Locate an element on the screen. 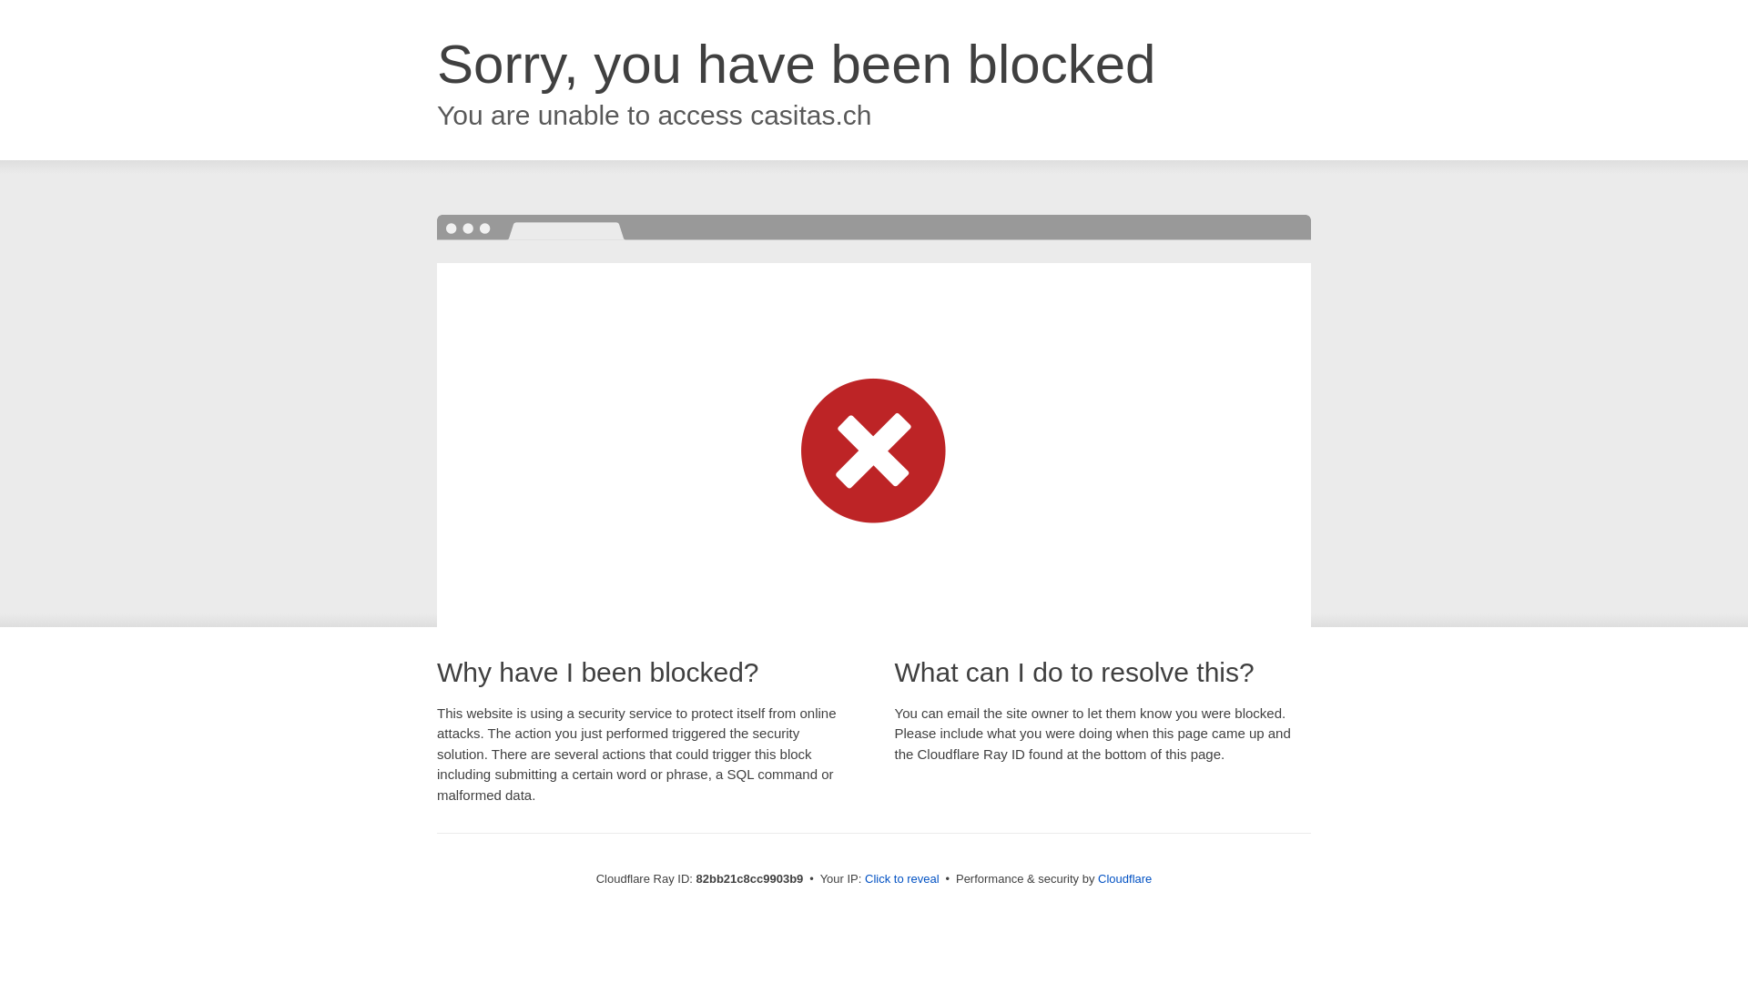 This screenshot has height=983, width=1748. Click to reveal is located at coordinates (902, 879).